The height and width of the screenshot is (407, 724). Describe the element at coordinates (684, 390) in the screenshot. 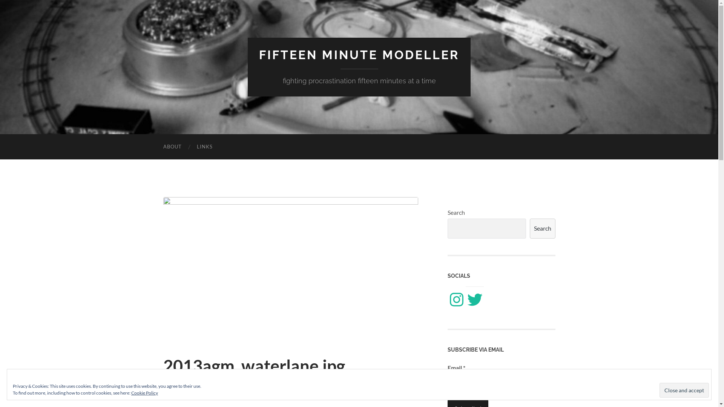

I see `Close and accept` at that location.